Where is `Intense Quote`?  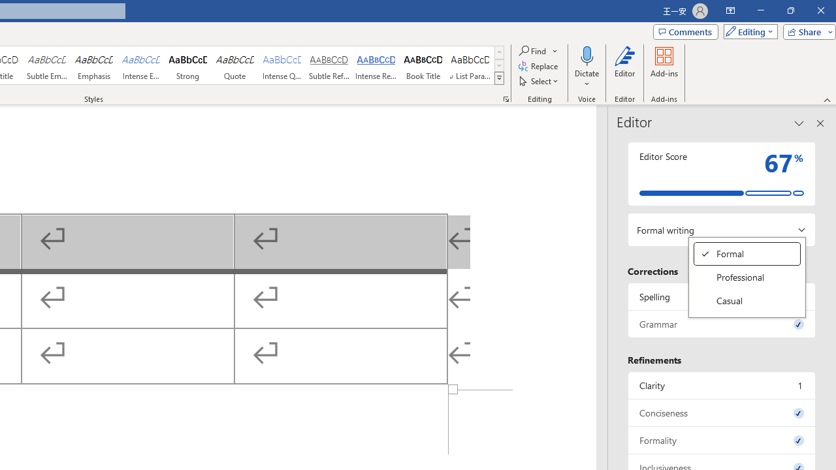
Intense Quote is located at coordinates (747, 300).